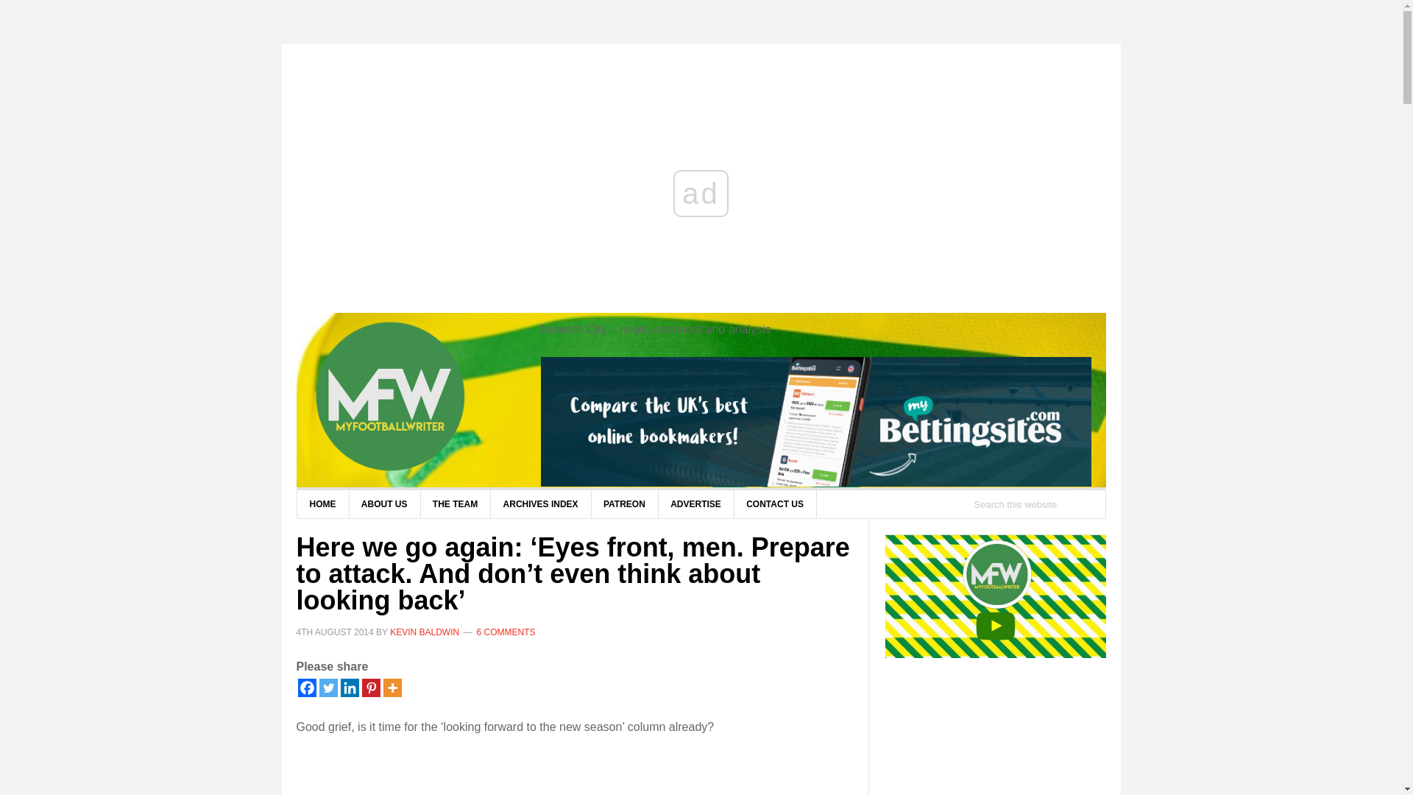  Describe the element at coordinates (392, 688) in the screenshot. I see `More` at that location.